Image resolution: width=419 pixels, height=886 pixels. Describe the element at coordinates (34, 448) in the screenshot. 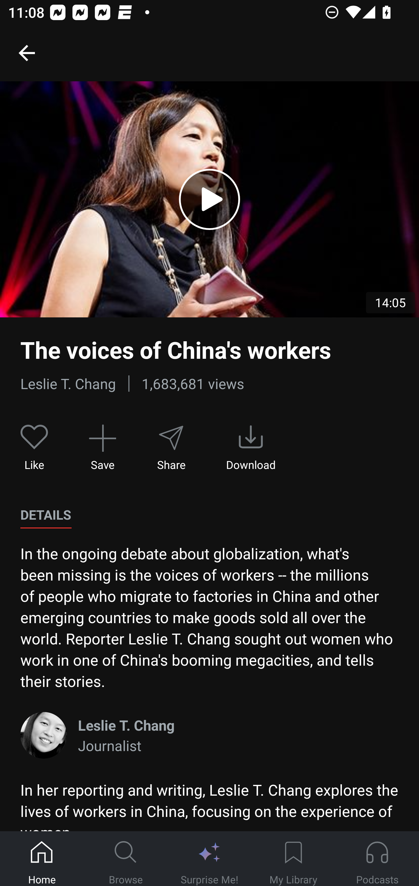

I see `Like` at that location.